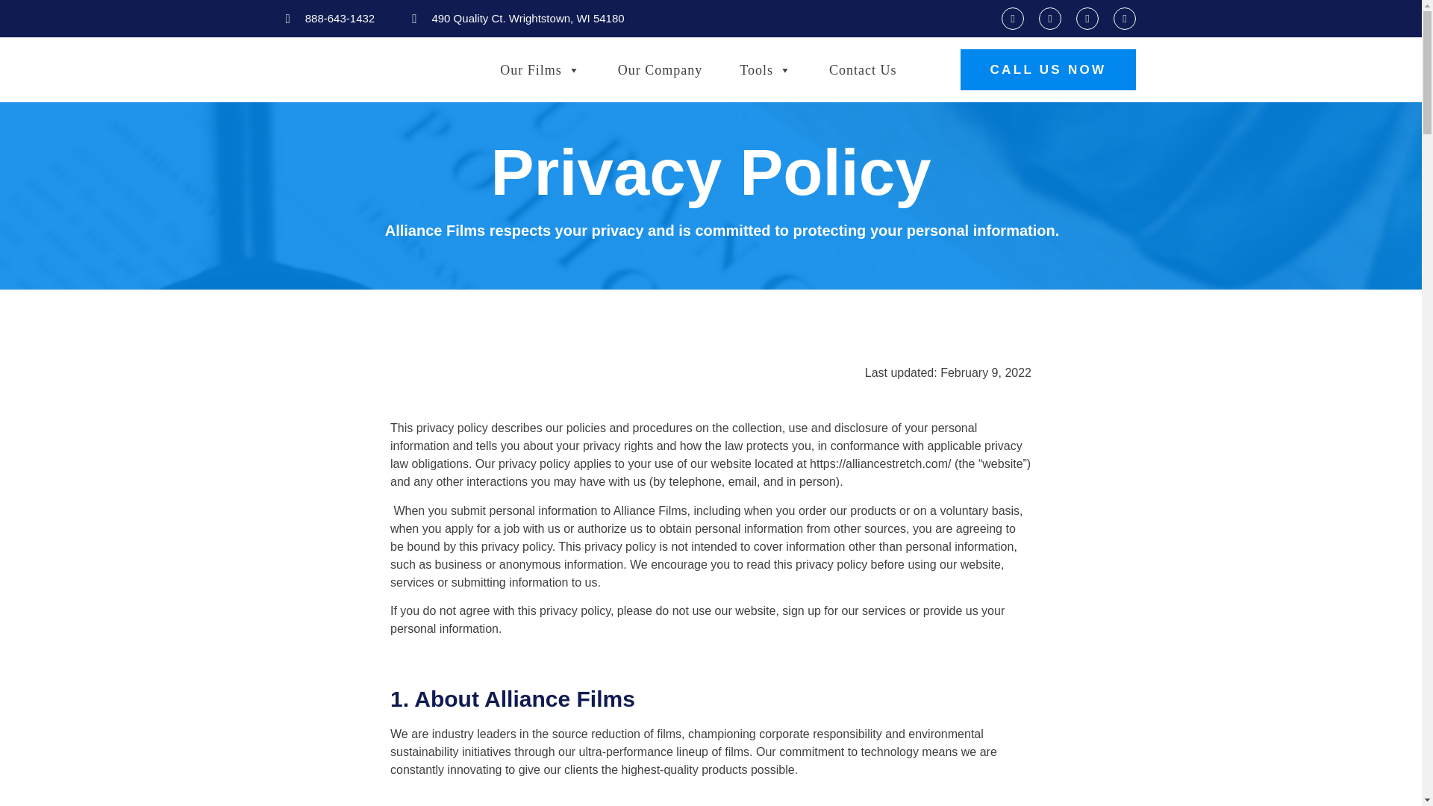  I want to click on 888-643-1432, so click(330, 19).